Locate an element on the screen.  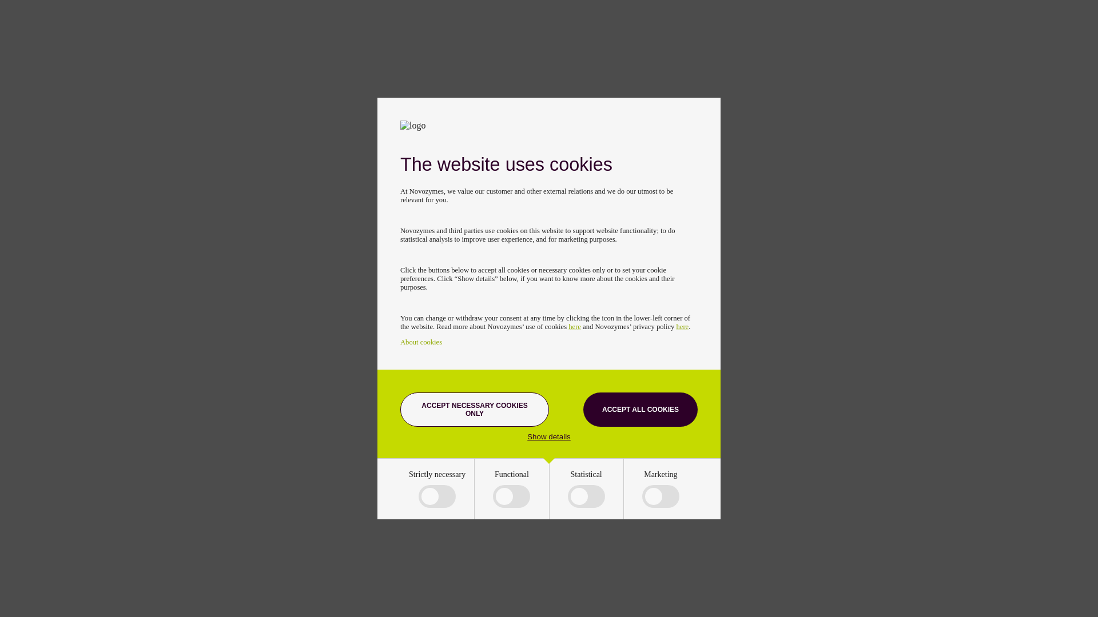
About cookies is located at coordinates (421, 342).